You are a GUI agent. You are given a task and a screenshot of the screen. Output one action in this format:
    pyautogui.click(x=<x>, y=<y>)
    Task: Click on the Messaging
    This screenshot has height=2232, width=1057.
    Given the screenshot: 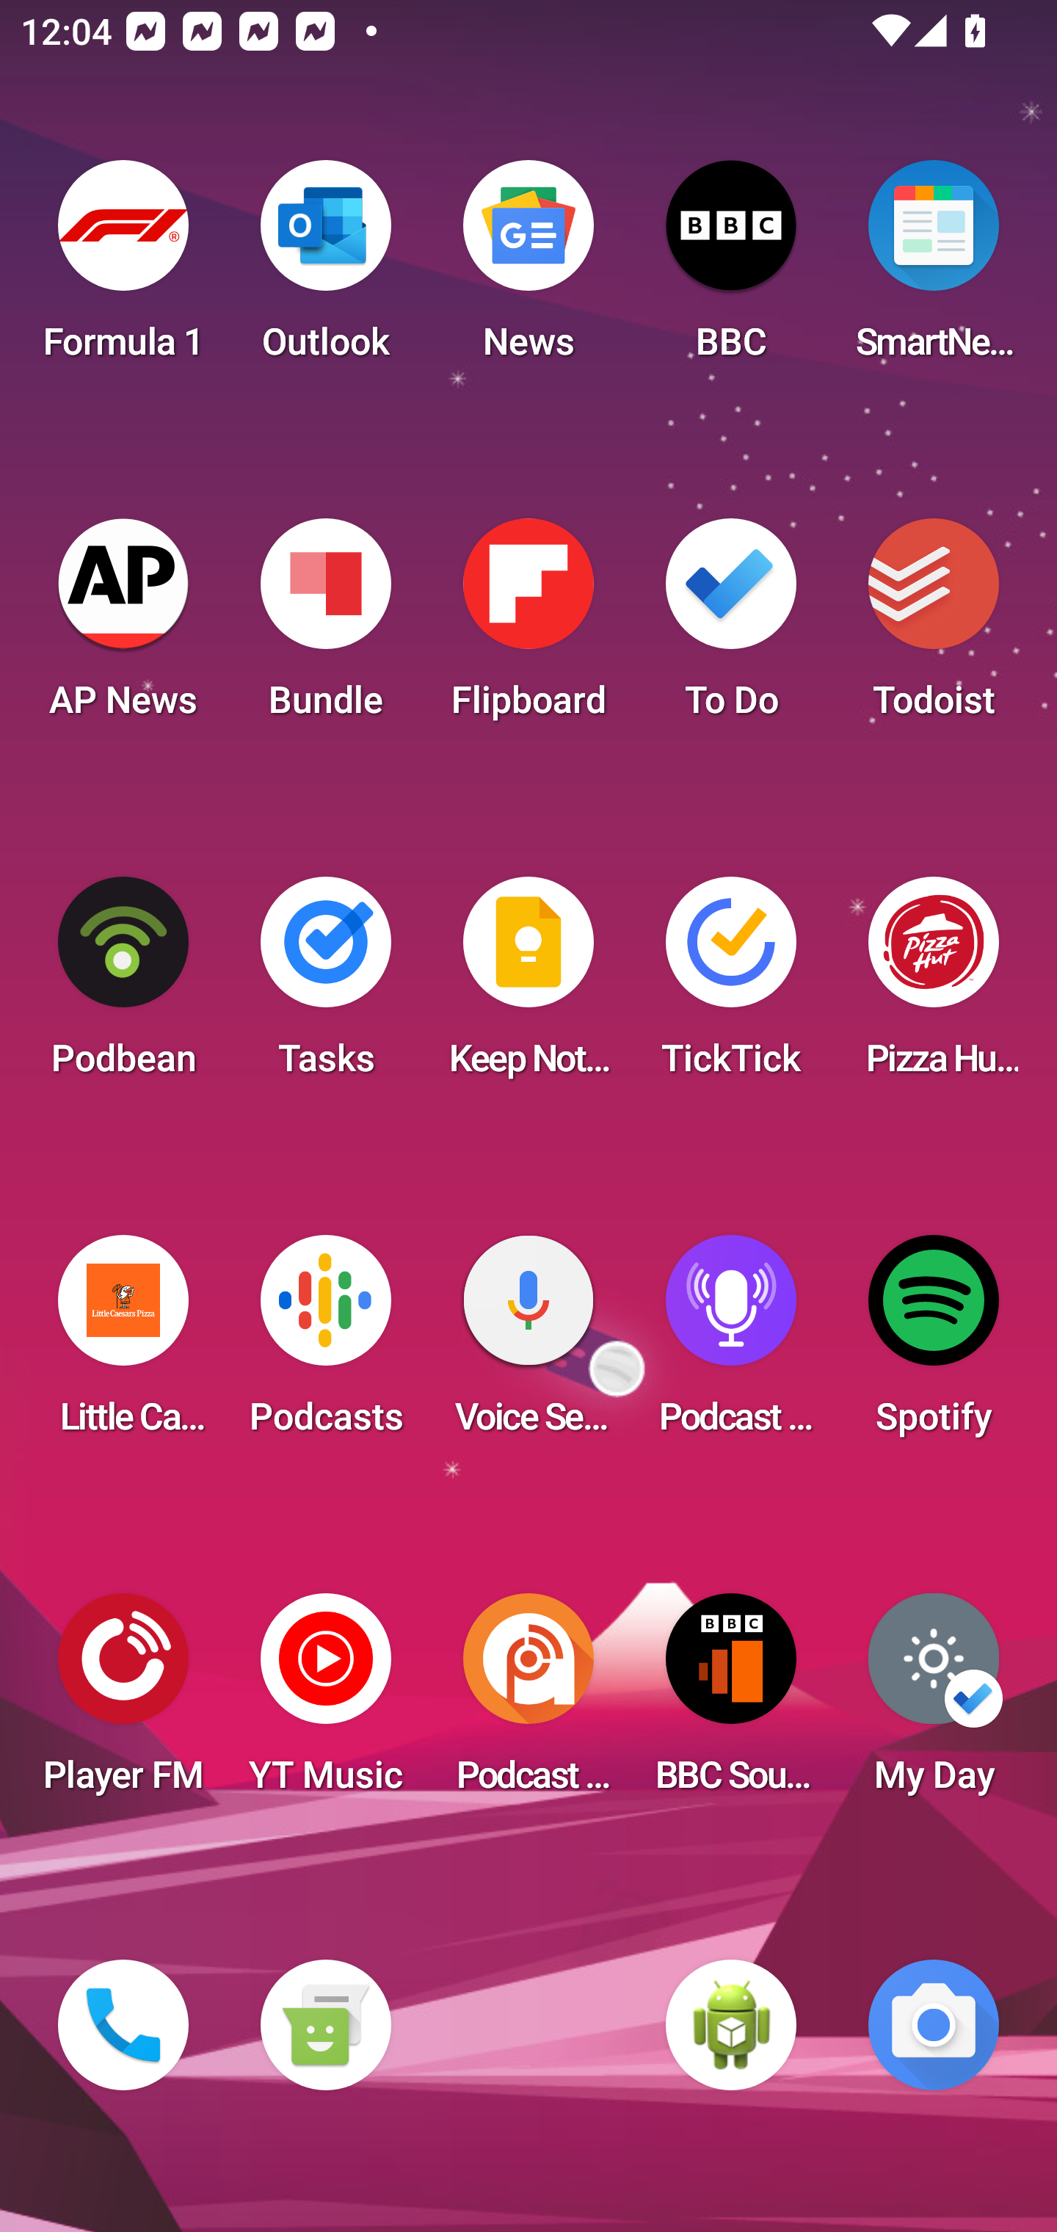 What is the action you would take?
    pyautogui.click(x=325, y=2025)
    